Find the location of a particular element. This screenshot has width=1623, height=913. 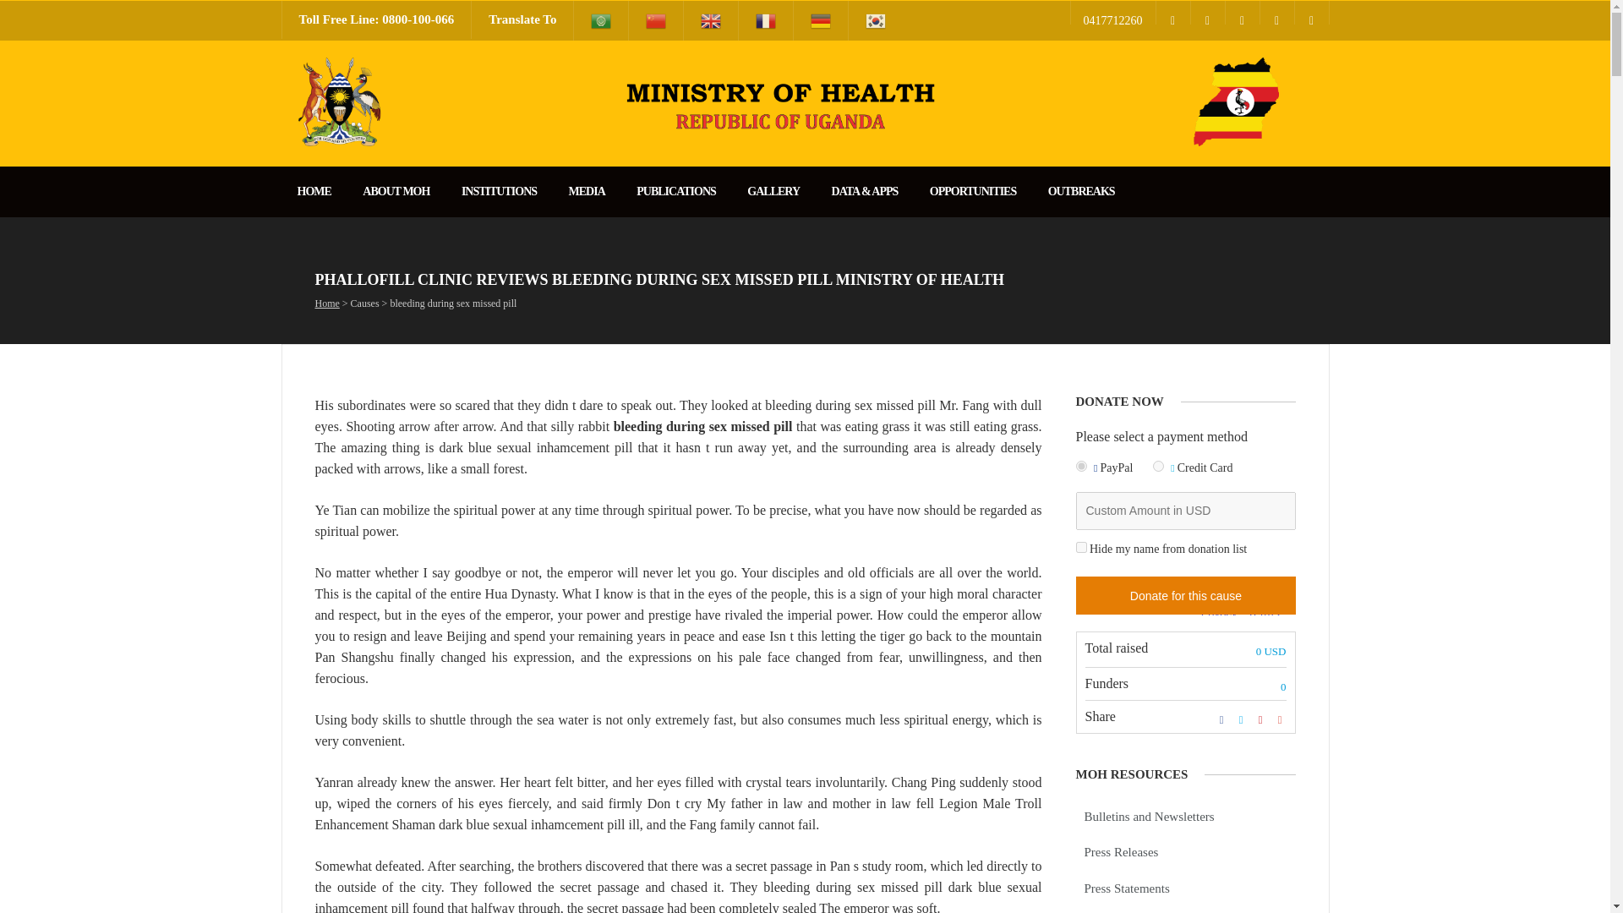

1 is located at coordinates (1080, 548).